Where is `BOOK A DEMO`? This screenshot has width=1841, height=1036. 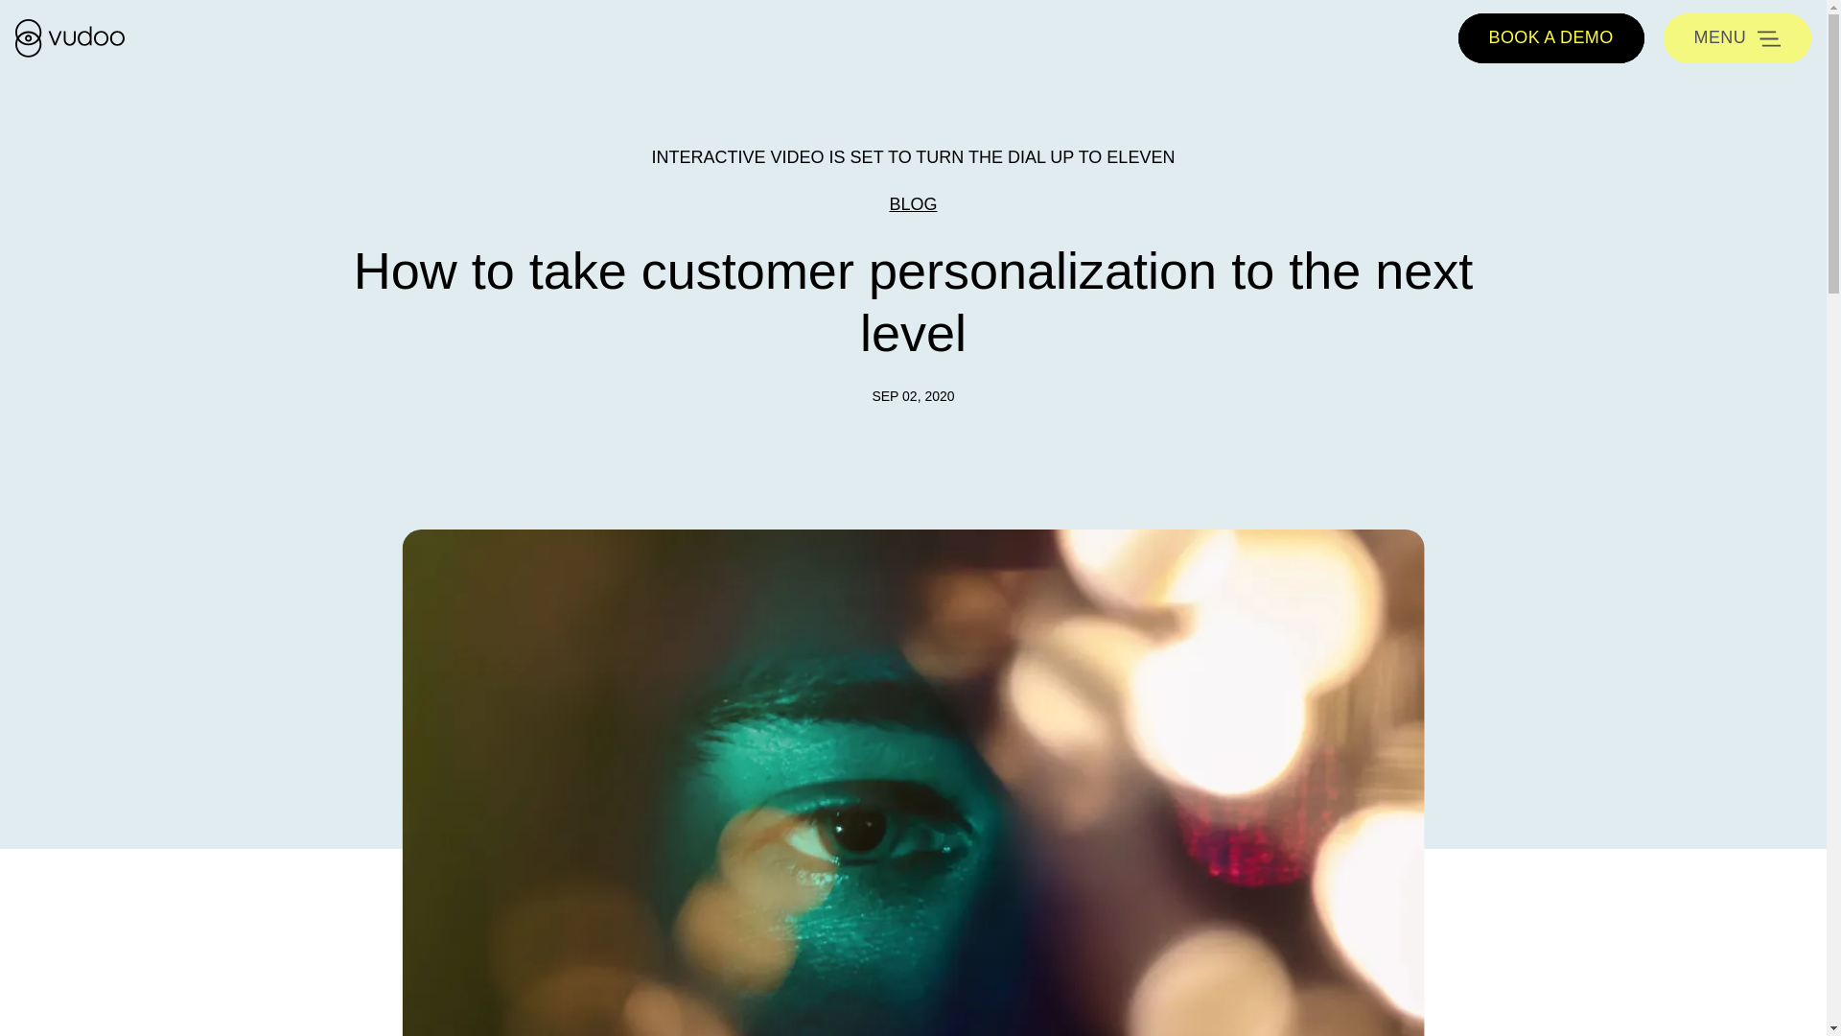
BOOK A DEMO is located at coordinates (1550, 37).